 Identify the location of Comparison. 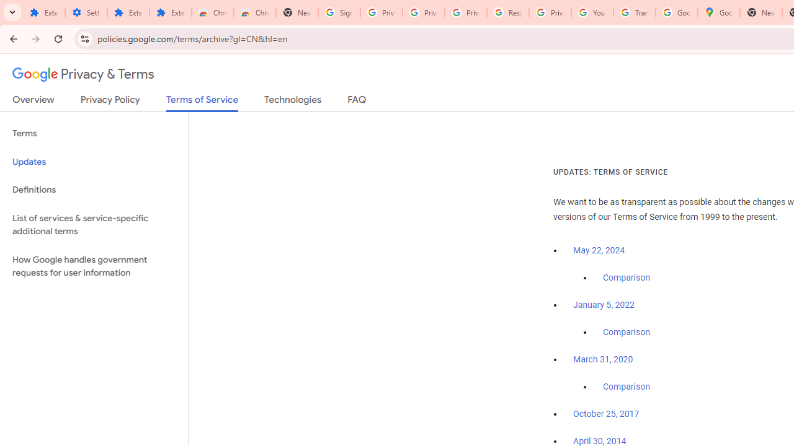
(627, 387).